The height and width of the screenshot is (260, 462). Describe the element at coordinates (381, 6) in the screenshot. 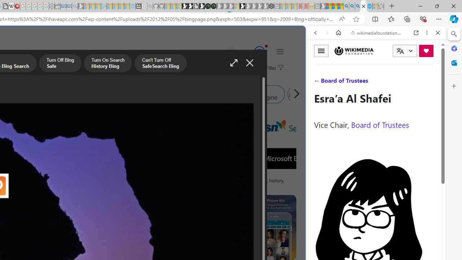

I see `Favorites - Sleeping` at that location.